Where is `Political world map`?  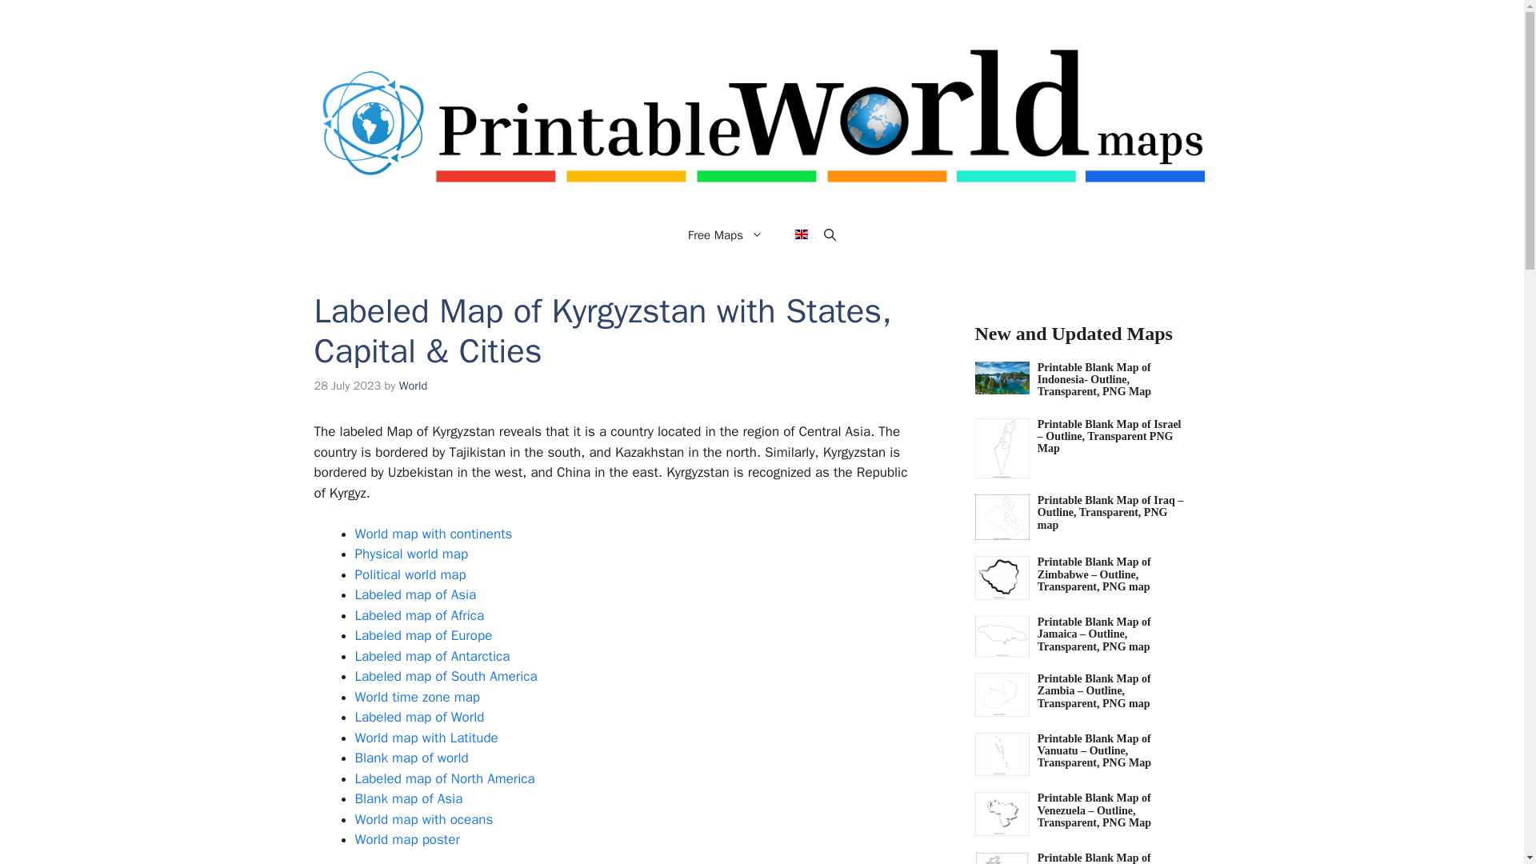
Political world map is located at coordinates (410, 574).